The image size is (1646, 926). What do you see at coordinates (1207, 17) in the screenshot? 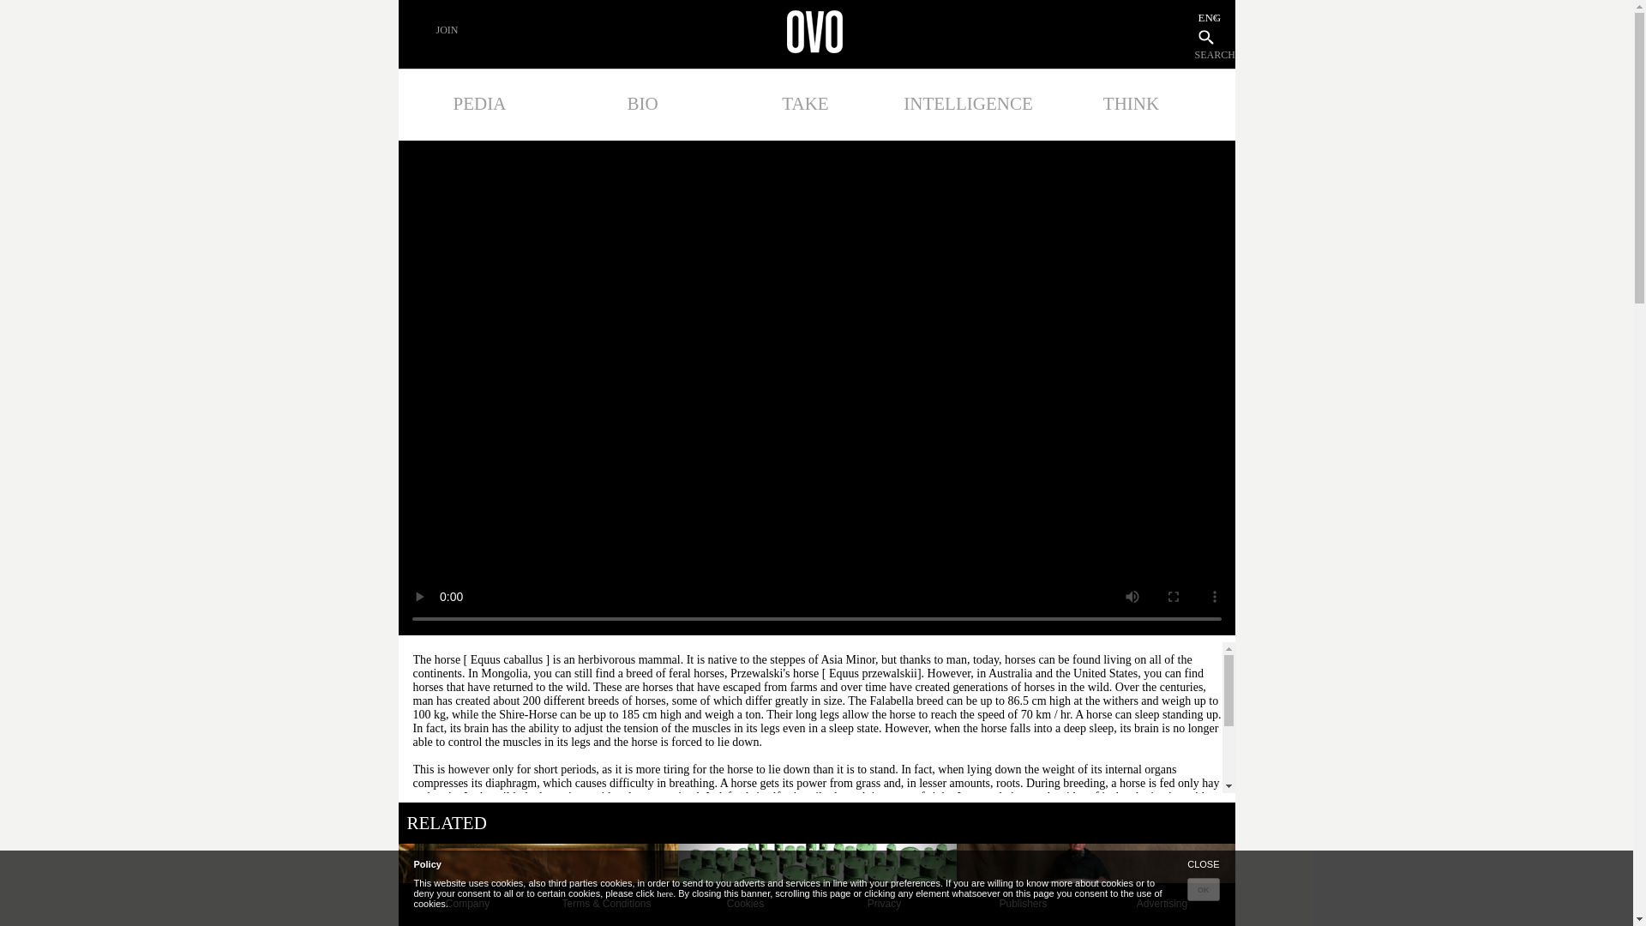
I see `ENG` at bounding box center [1207, 17].